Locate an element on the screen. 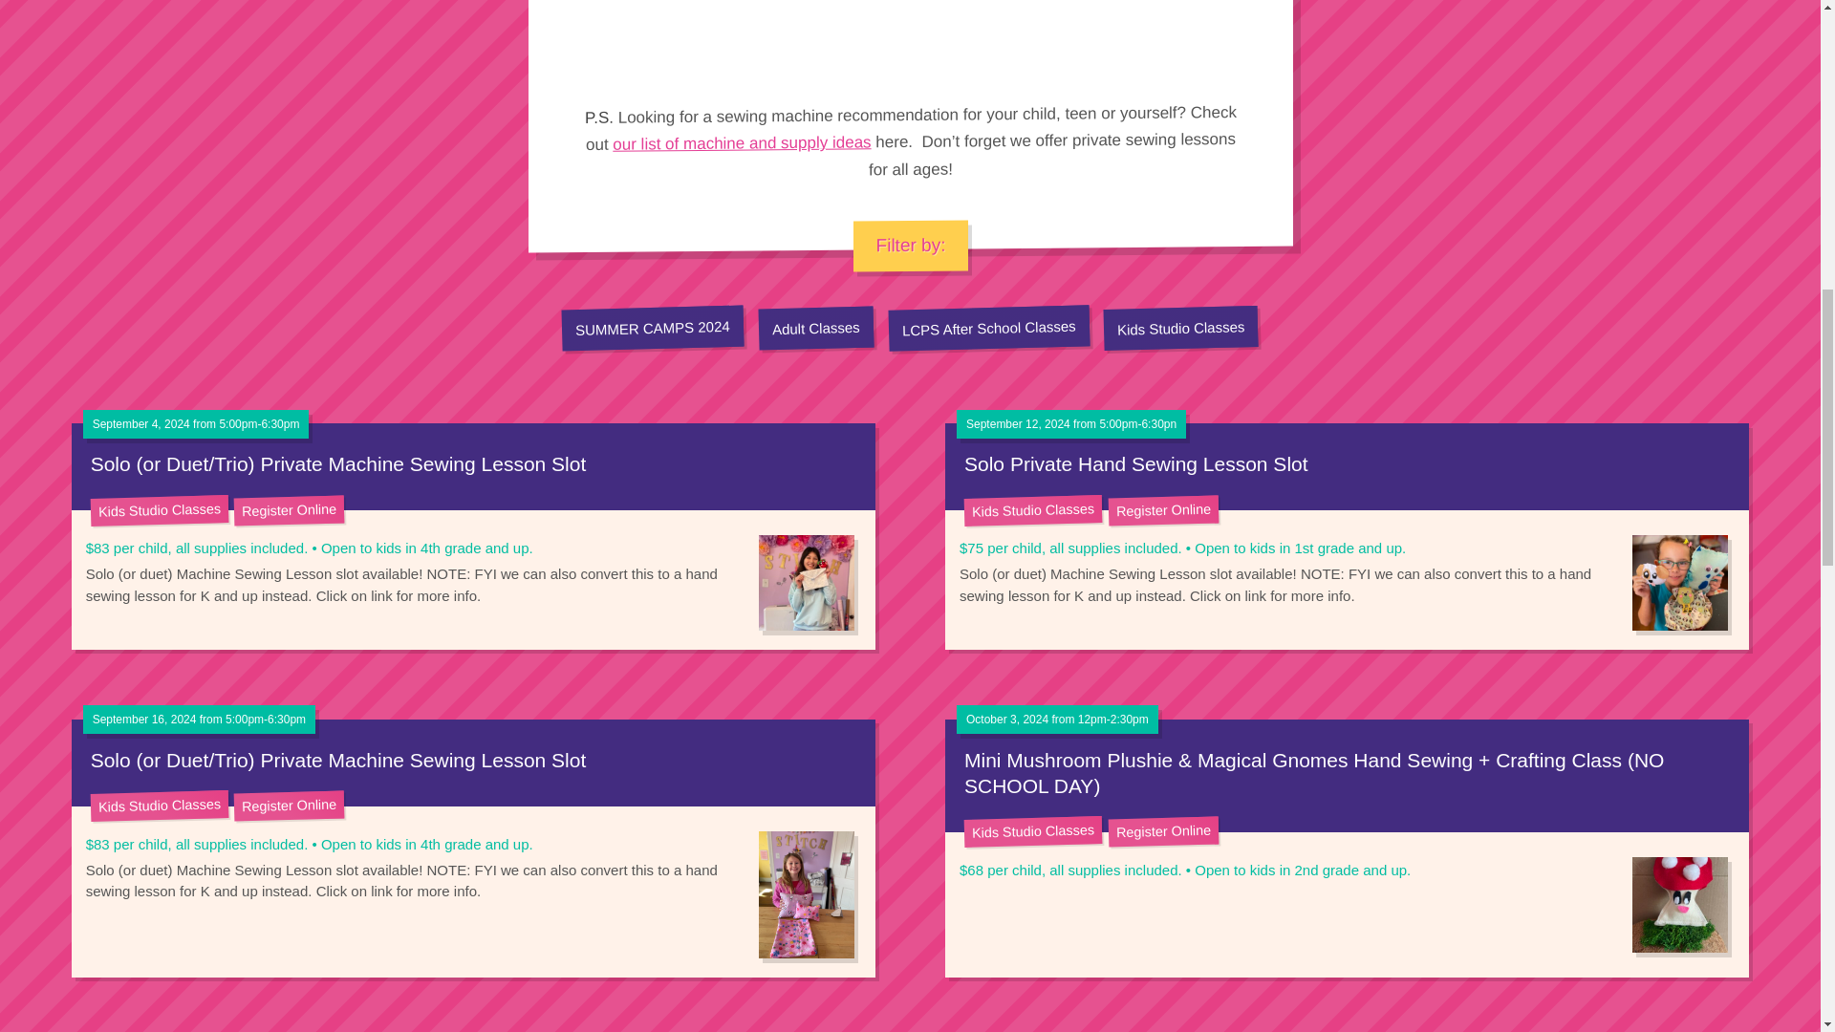 Image resolution: width=1835 pixels, height=1032 pixels. Kids Studio Classes is located at coordinates (159, 805).